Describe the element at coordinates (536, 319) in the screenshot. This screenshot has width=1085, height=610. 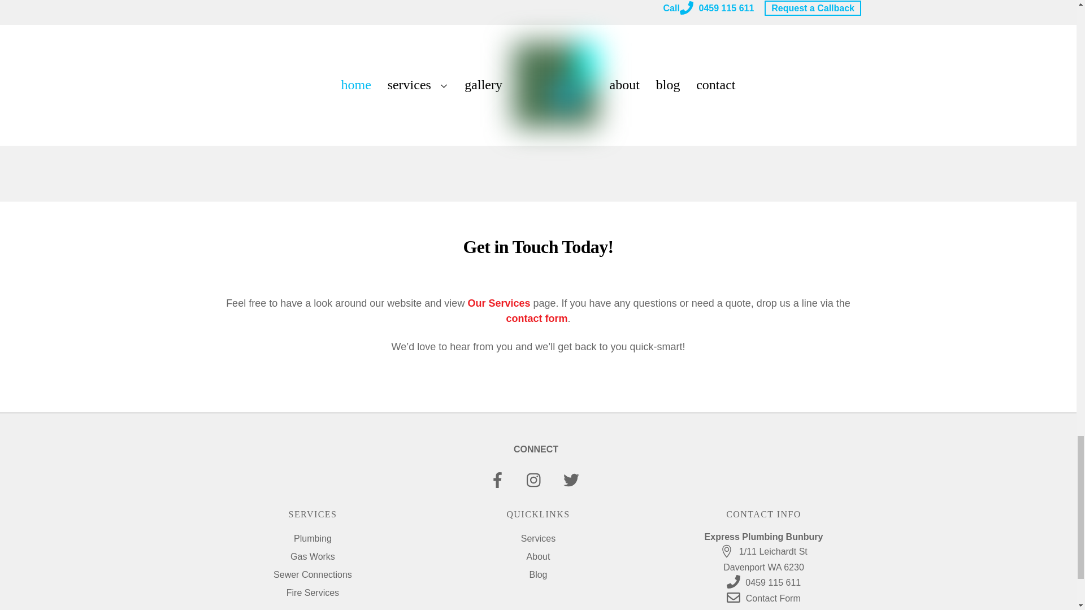
I see `contact form` at that location.